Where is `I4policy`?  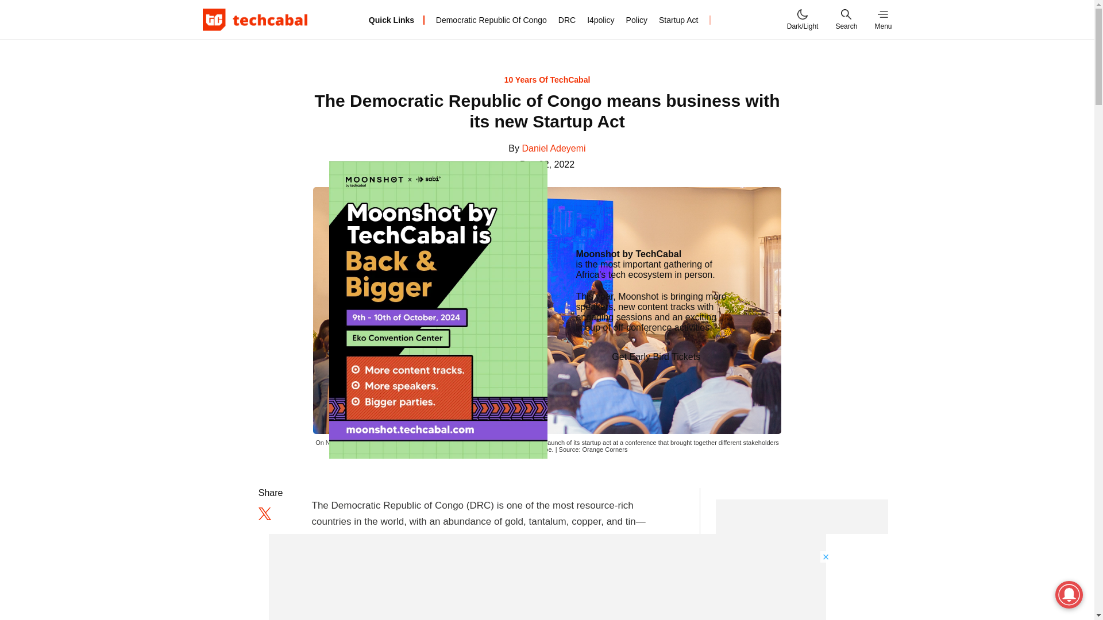
I4policy is located at coordinates (600, 20).